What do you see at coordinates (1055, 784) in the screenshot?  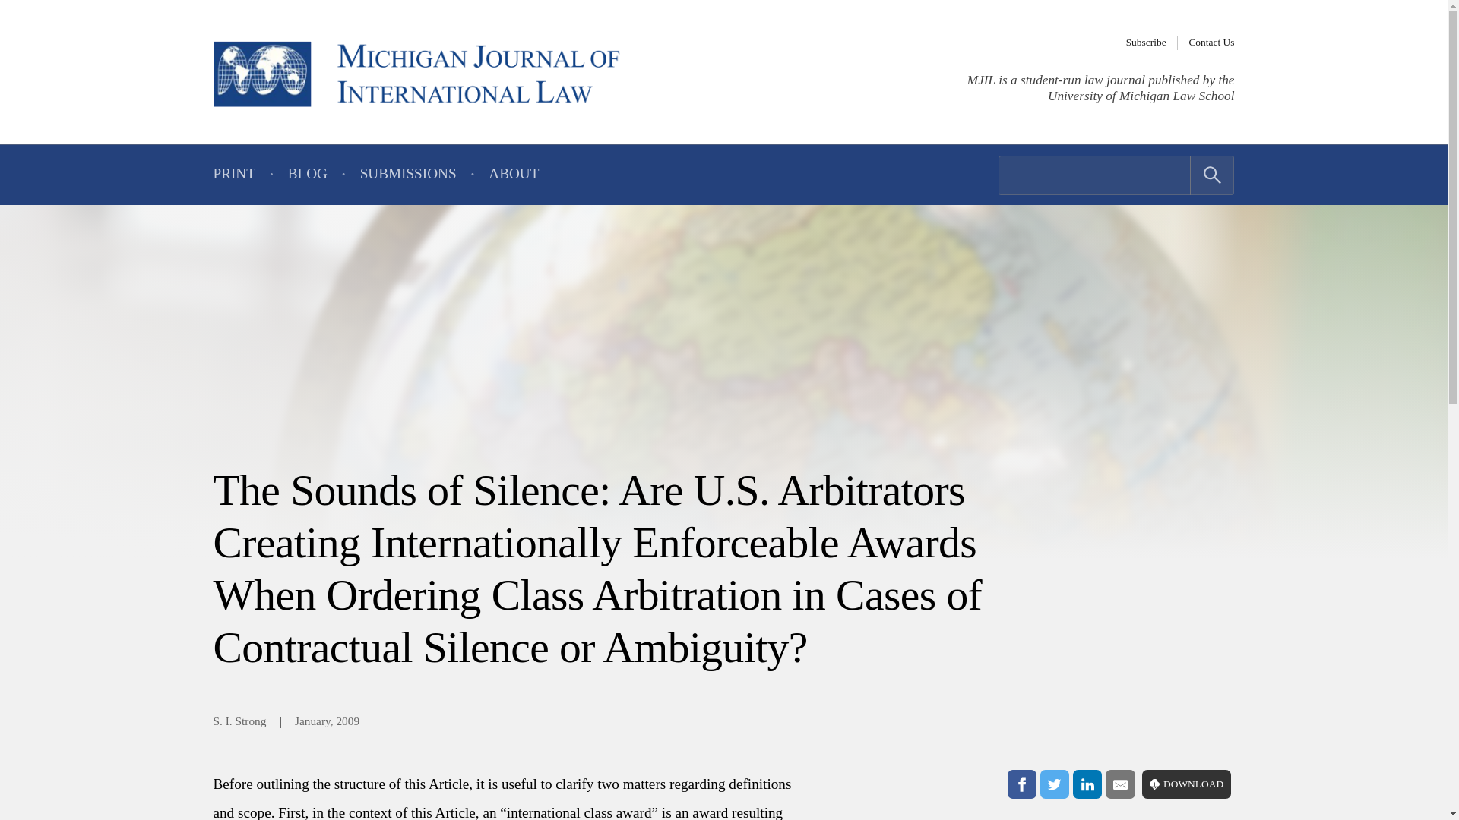 I see `Twitter` at bounding box center [1055, 784].